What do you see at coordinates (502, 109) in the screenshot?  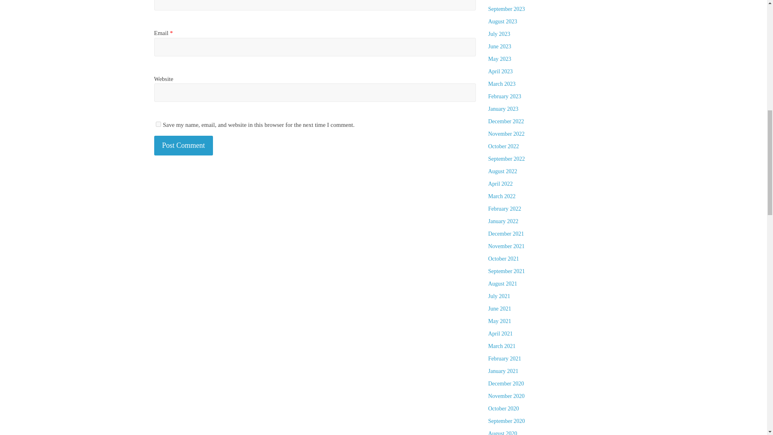 I see `January 2023` at bounding box center [502, 109].